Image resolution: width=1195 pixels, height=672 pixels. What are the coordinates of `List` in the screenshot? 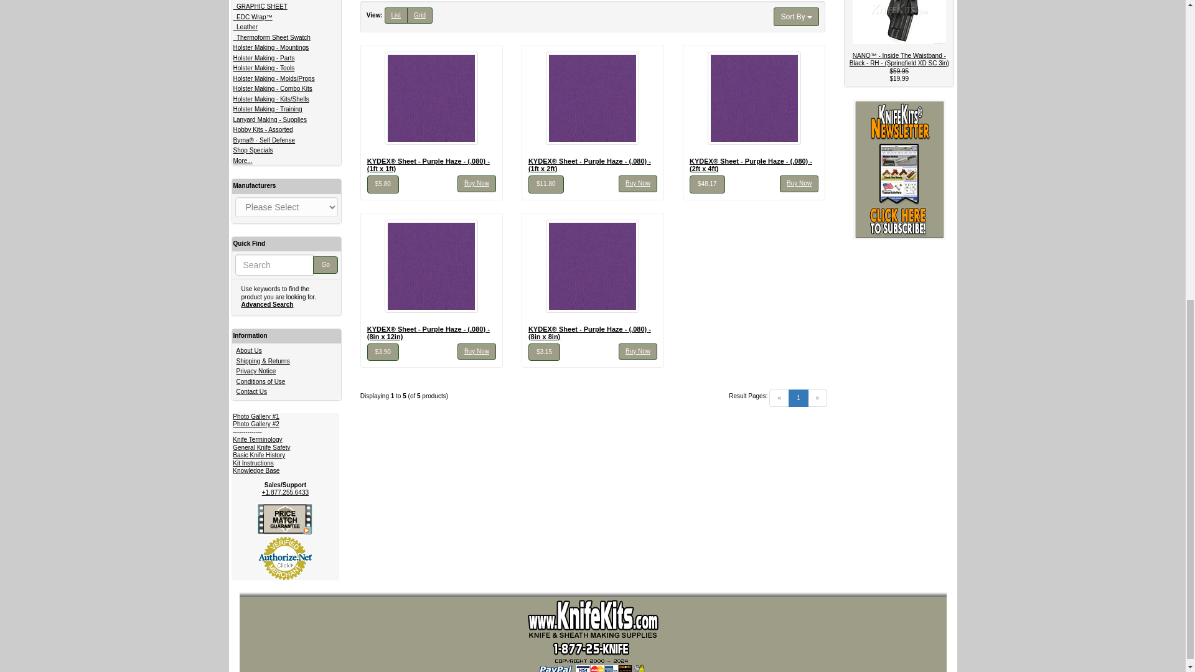 It's located at (396, 15).